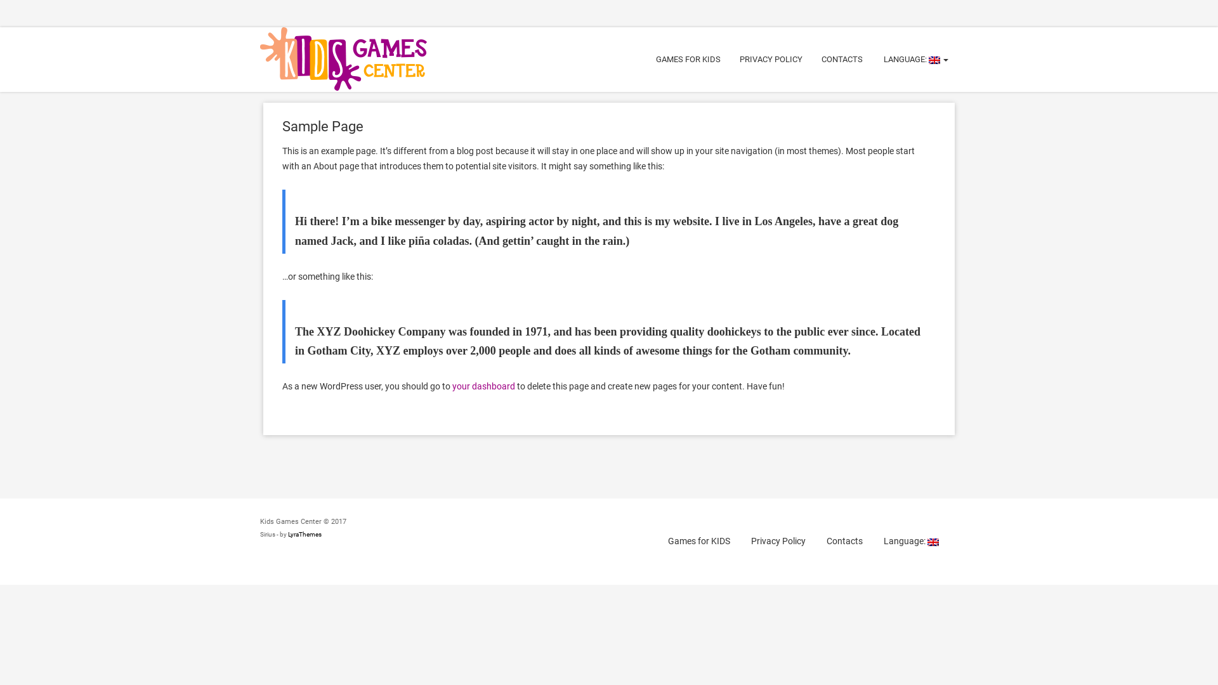 The image size is (1218, 685). What do you see at coordinates (911, 542) in the screenshot?
I see `Language: ` at bounding box center [911, 542].